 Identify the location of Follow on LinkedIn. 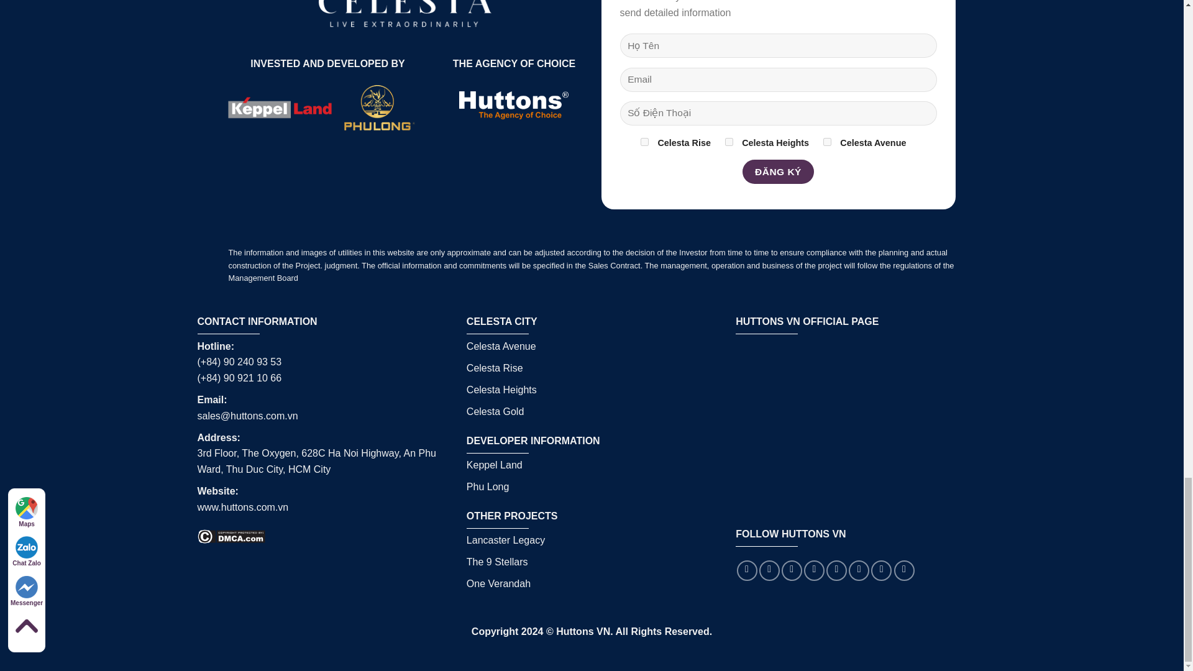
(881, 570).